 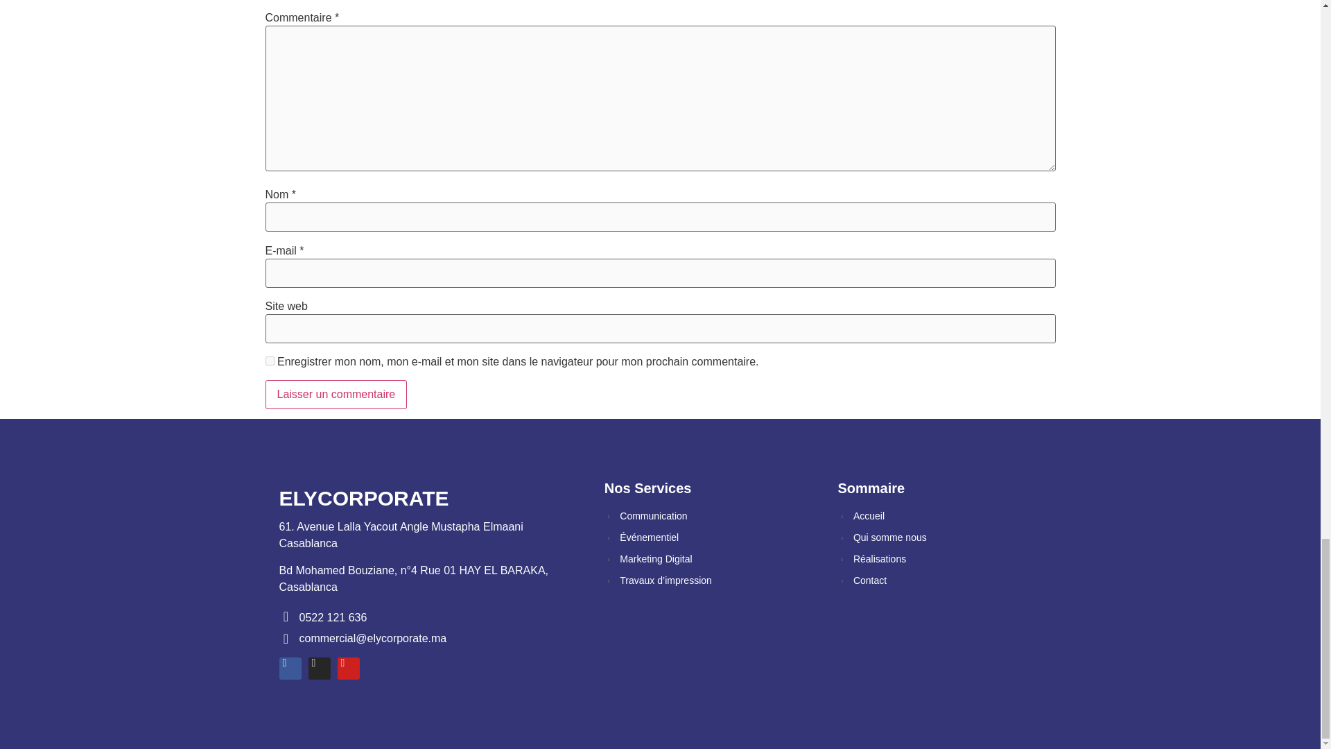 I want to click on yes, so click(x=269, y=361).